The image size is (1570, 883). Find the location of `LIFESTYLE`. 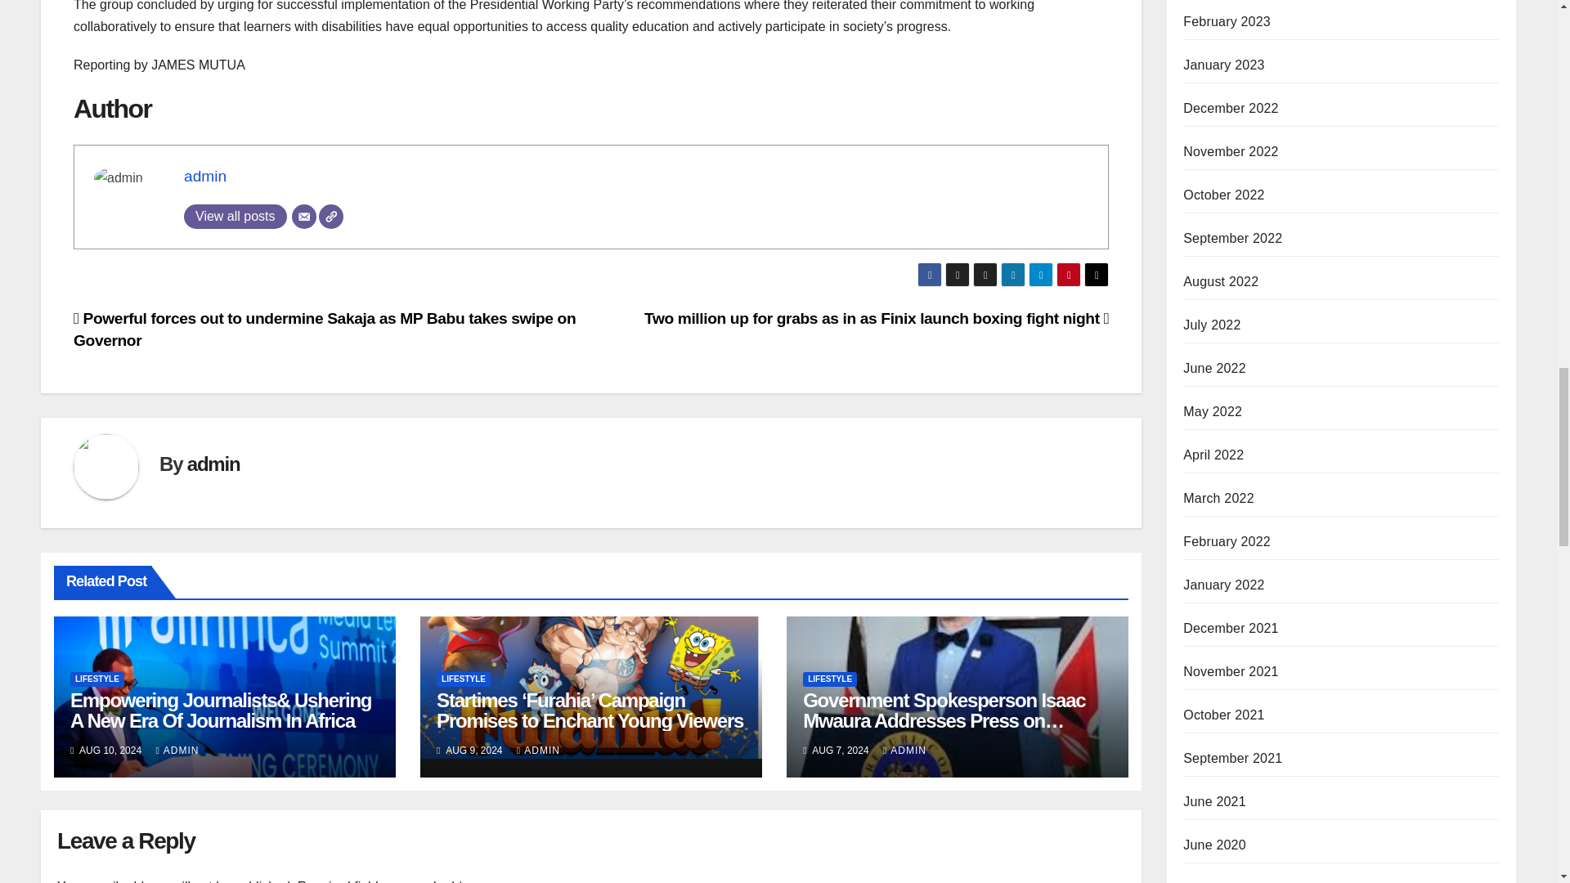

LIFESTYLE is located at coordinates (96, 679).